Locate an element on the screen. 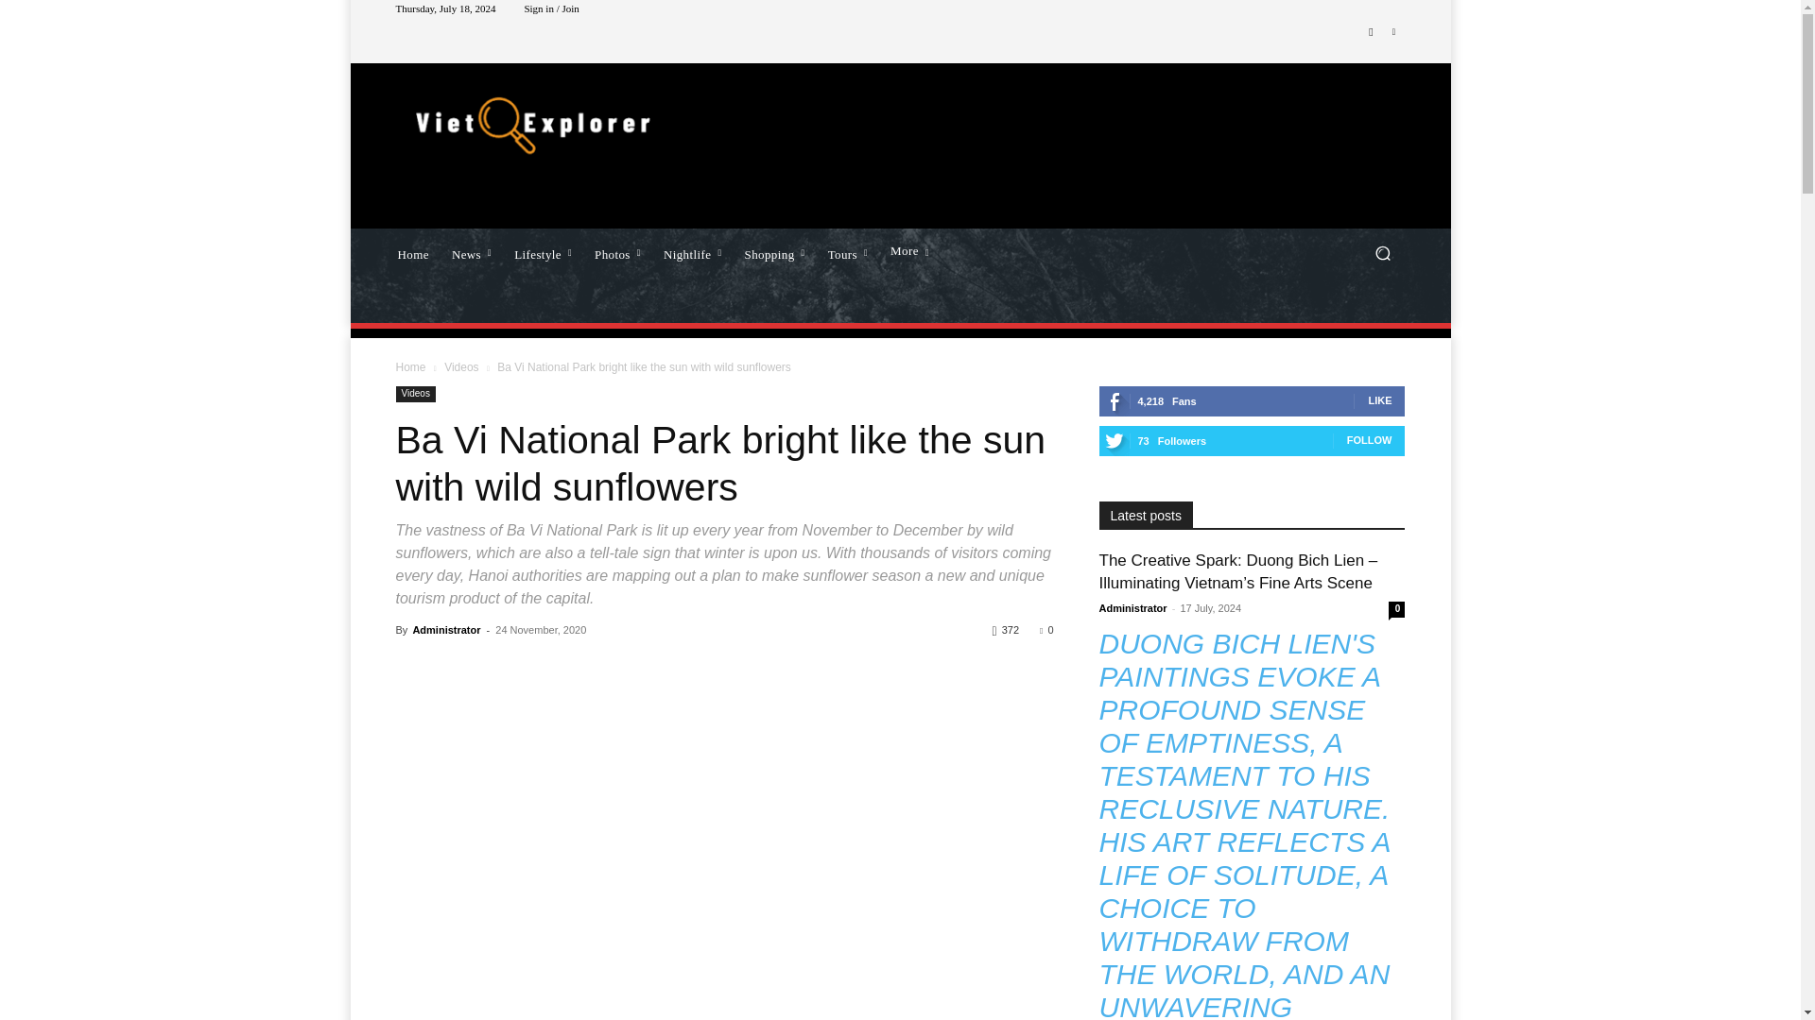 The width and height of the screenshot is (1815, 1020). Facebook is located at coordinates (1371, 32).